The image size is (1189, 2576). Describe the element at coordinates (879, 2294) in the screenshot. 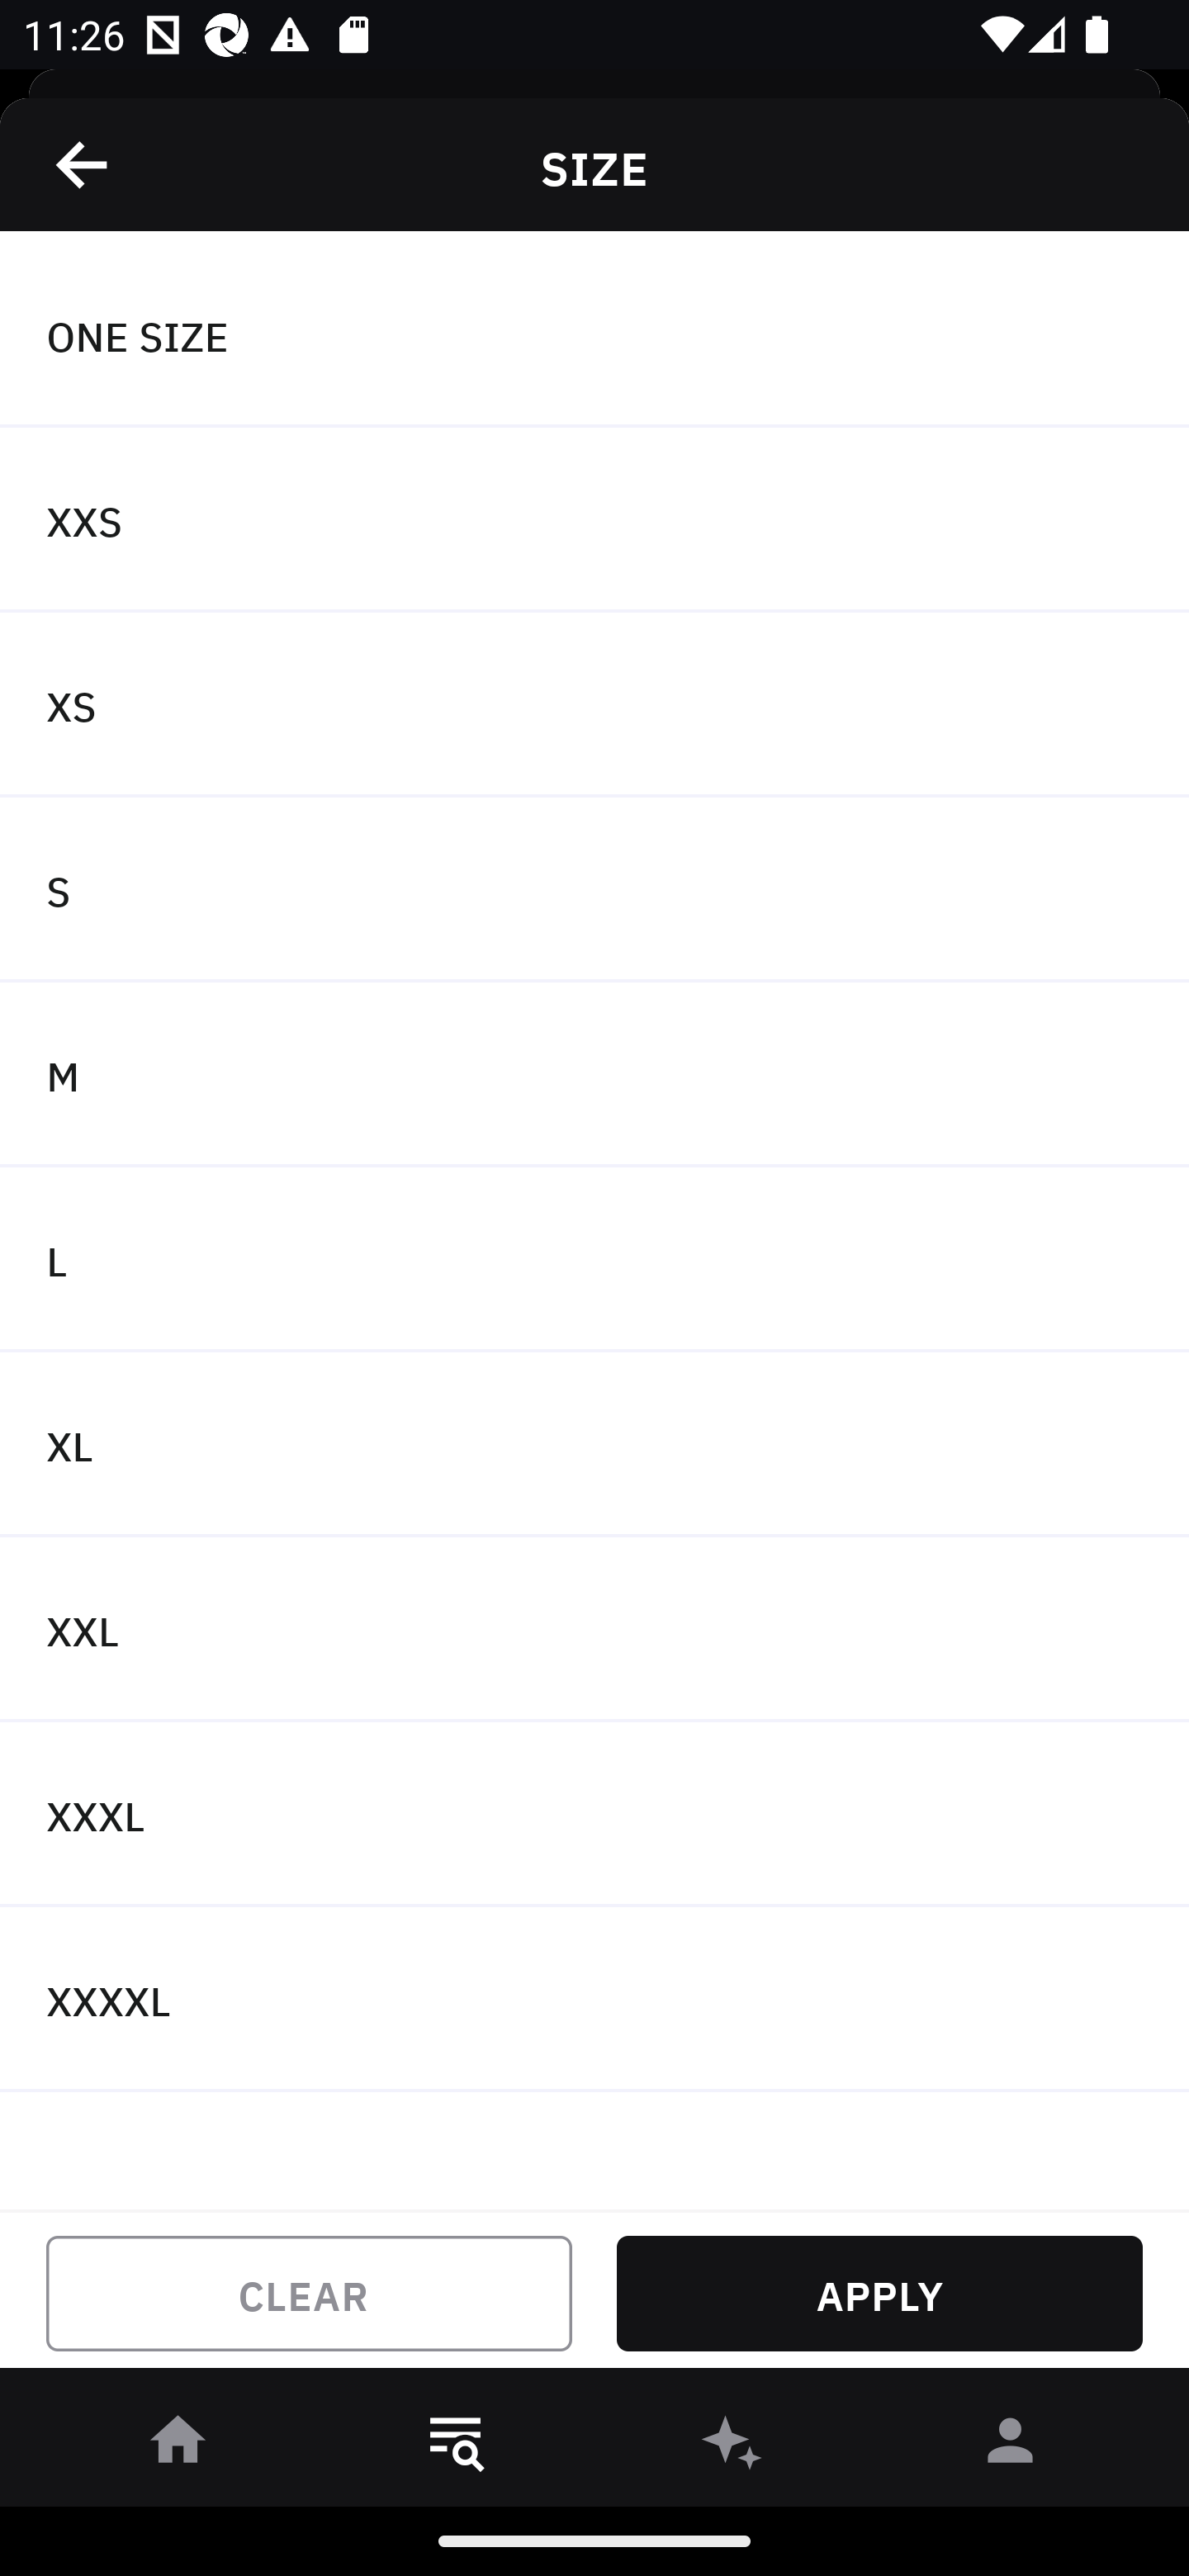

I see `APPLY` at that location.